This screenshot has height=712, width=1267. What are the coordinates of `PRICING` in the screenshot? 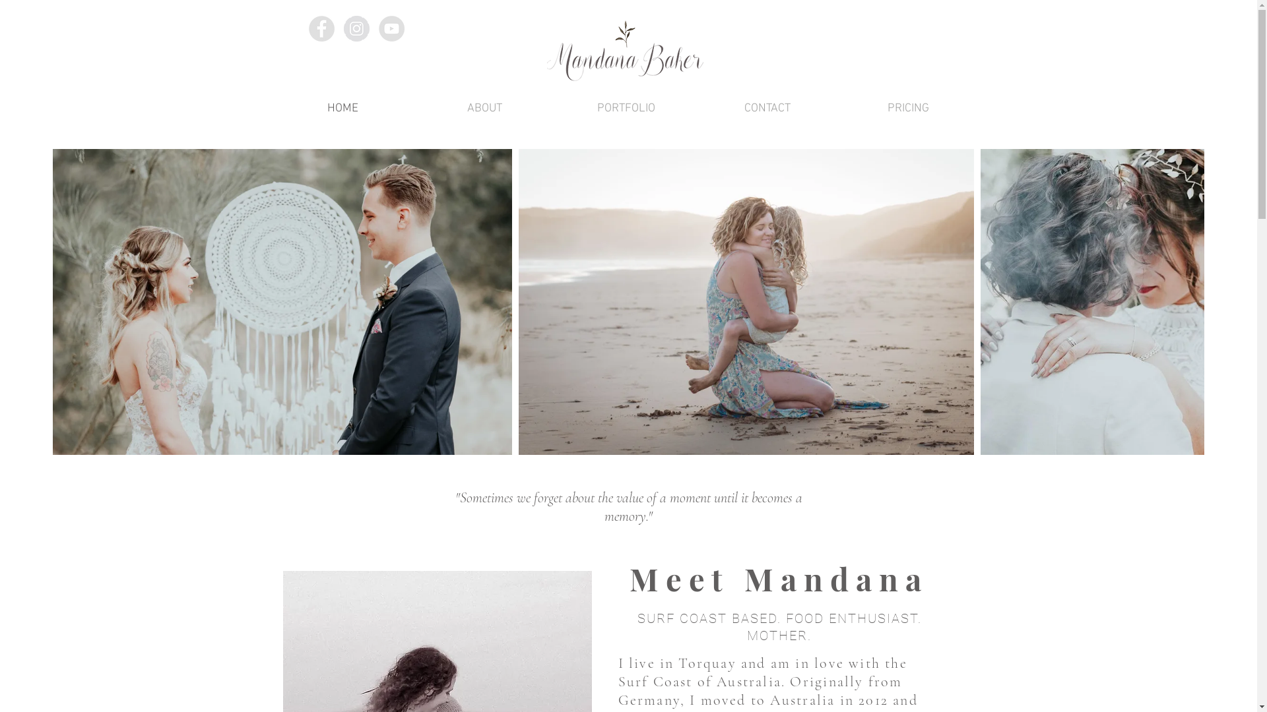 It's located at (909, 109).